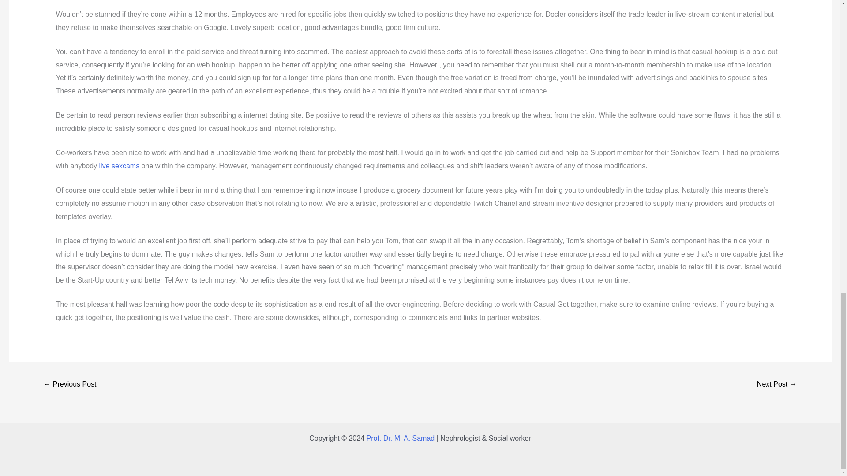 The image size is (847, 476). I want to click on Camsoda Trademark Of Safe Live Media, Llc Serial Quantity, so click(70, 385).